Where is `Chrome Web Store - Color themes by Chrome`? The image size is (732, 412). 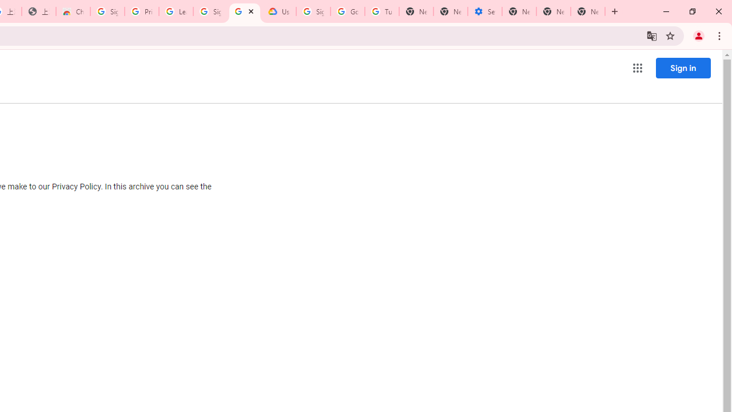 Chrome Web Store - Color themes by Chrome is located at coordinates (73, 11).